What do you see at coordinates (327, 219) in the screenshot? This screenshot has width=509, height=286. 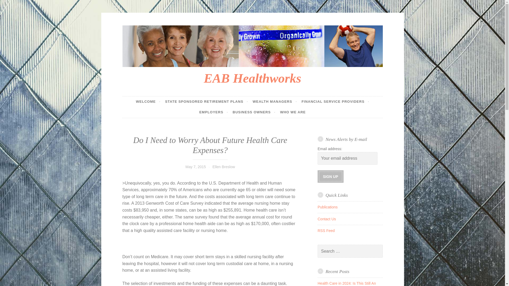 I see `Contact Us` at bounding box center [327, 219].